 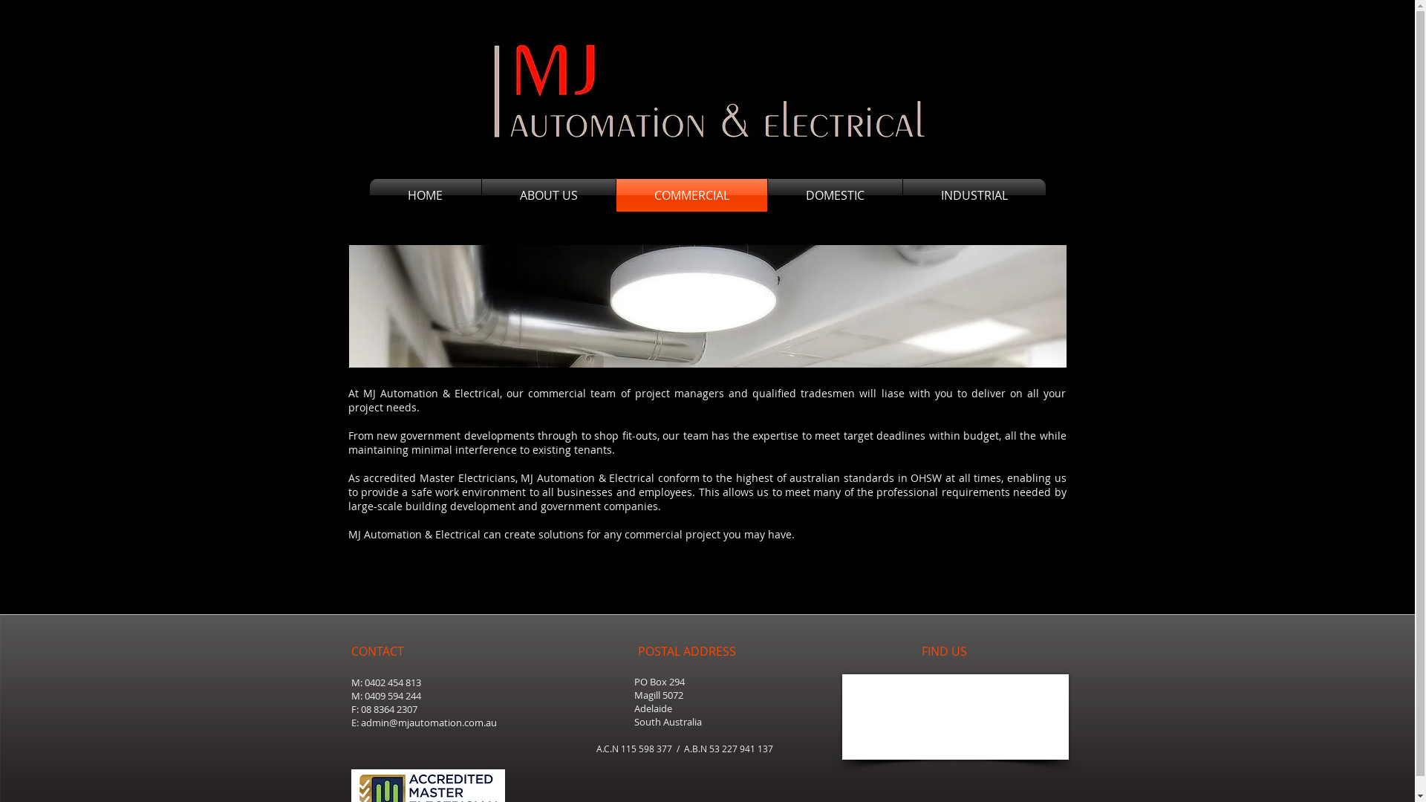 What do you see at coordinates (971, 53) in the screenshot?
I see `Social Media Icons` at bounding box center [971, 53].